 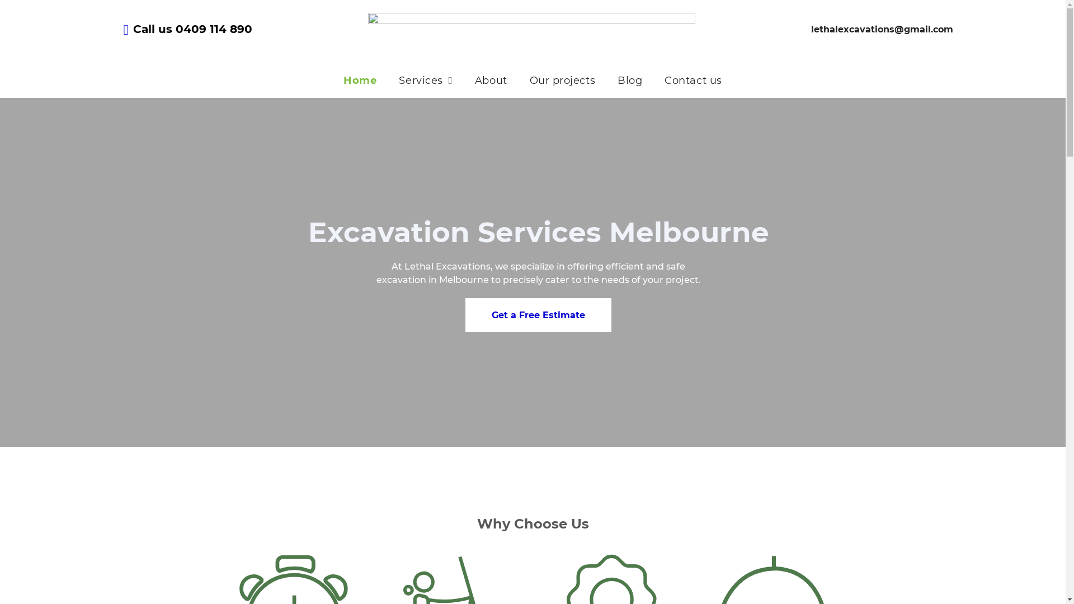 What do you see at coordinates (192, 29) in the screenshot?
I see `Call us 0409 114 890` at bounding box center [192, 29].